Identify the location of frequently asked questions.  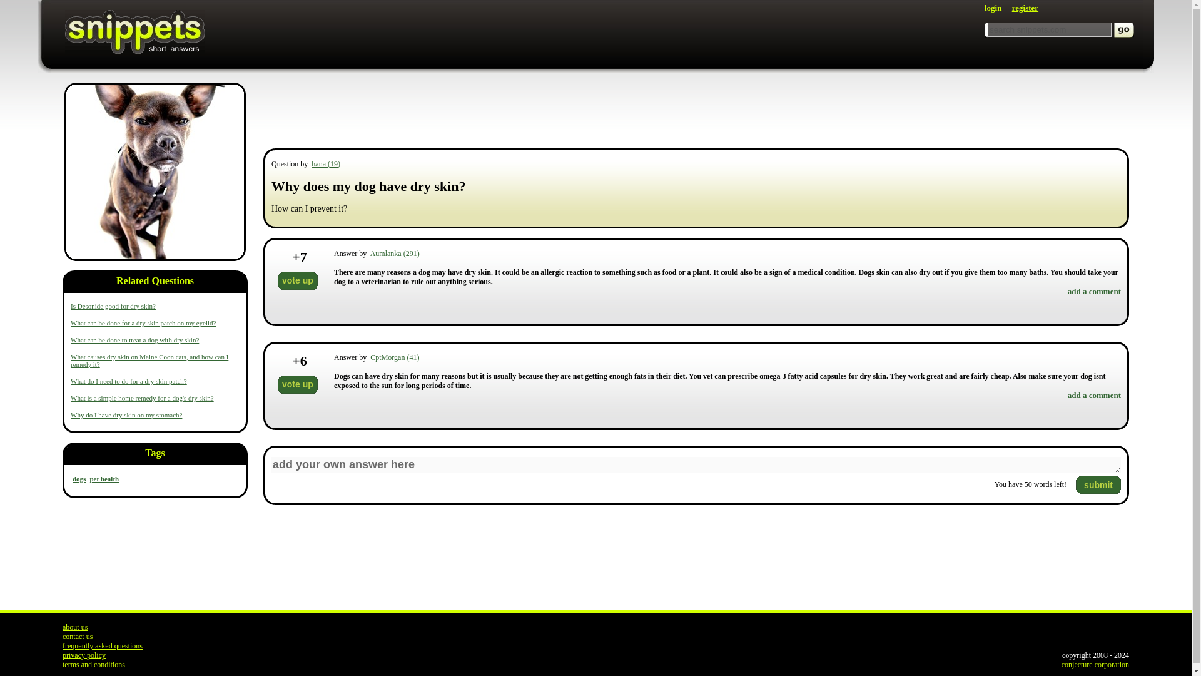
(103, 645).